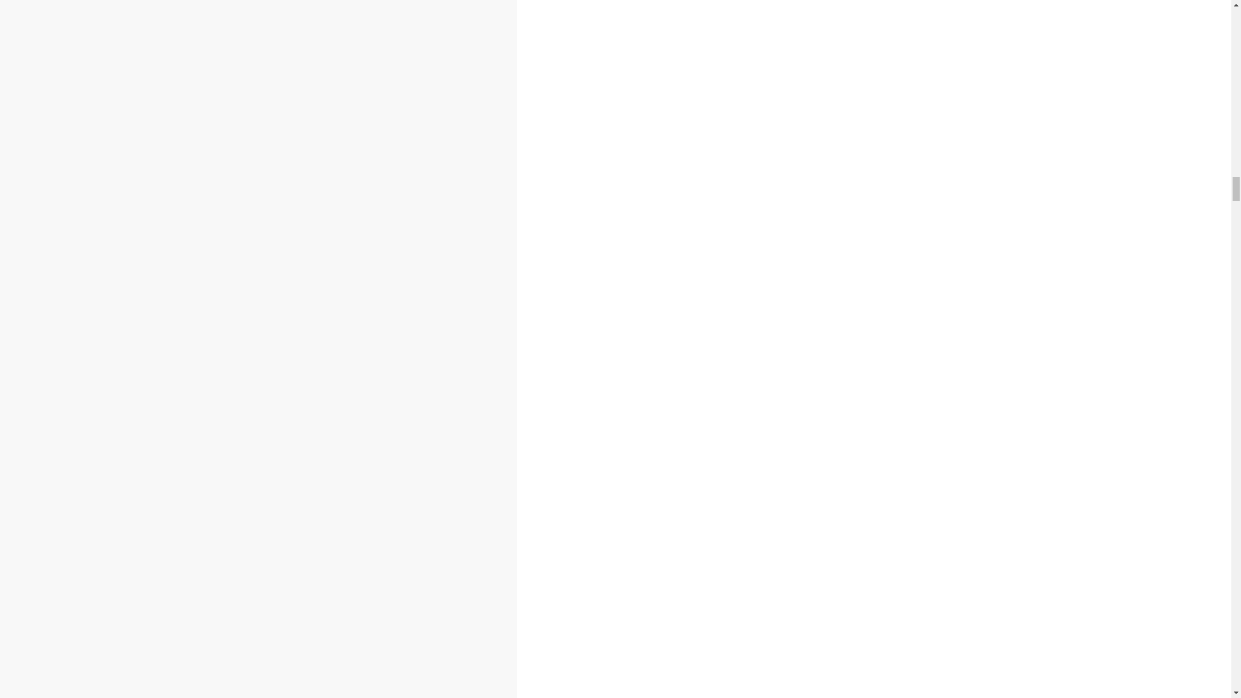 The image size is (1241, 698). What do you see at coordinates (72, 438) in the screenshot?
I see `Gambling` at bounding box center [72, 438].